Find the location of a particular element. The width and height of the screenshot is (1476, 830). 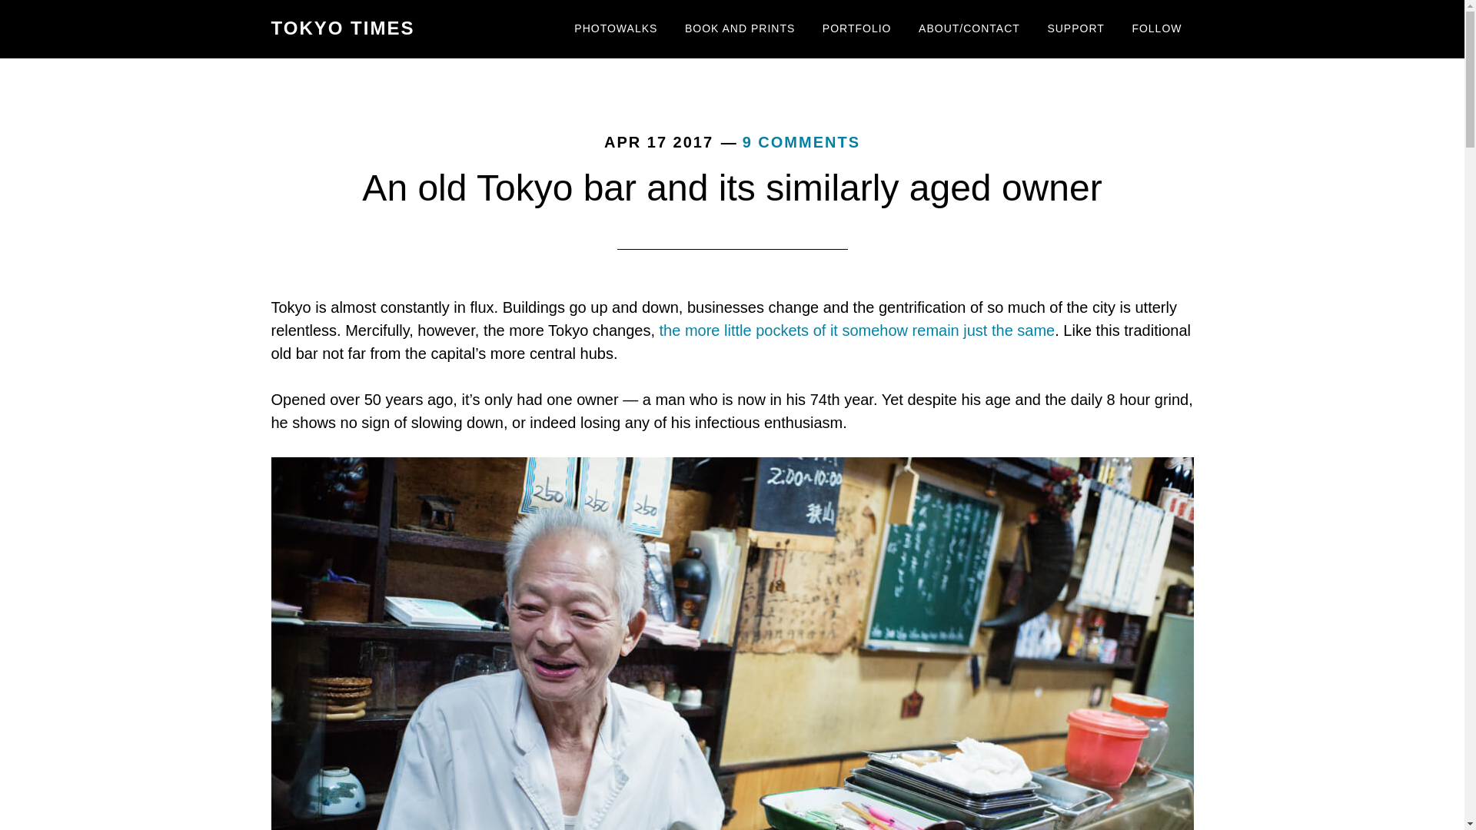

9 COMMENTS is located at coordinates (801, 141).